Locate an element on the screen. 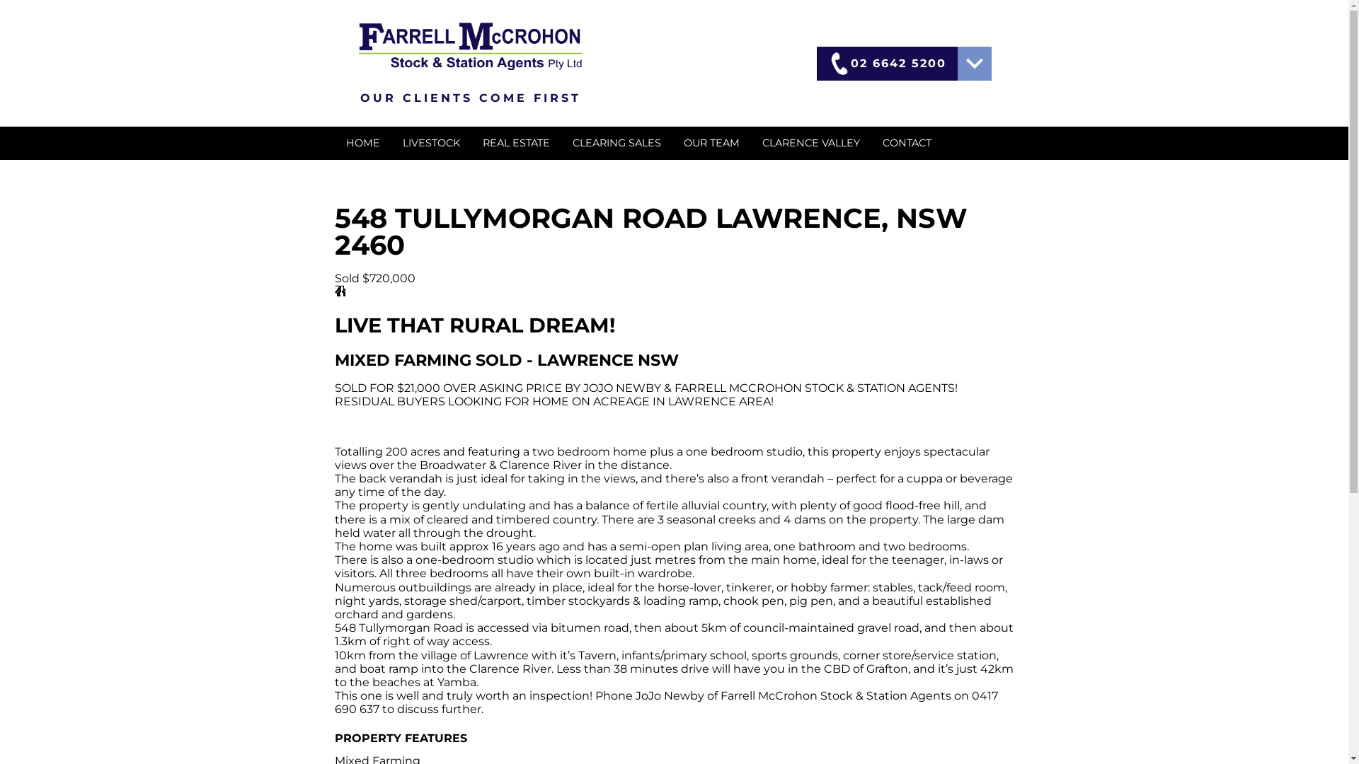 Image resolution: width=1359 pixels, height=764 pixels. 02 6642 5200 is located at coordinates (888, 64).